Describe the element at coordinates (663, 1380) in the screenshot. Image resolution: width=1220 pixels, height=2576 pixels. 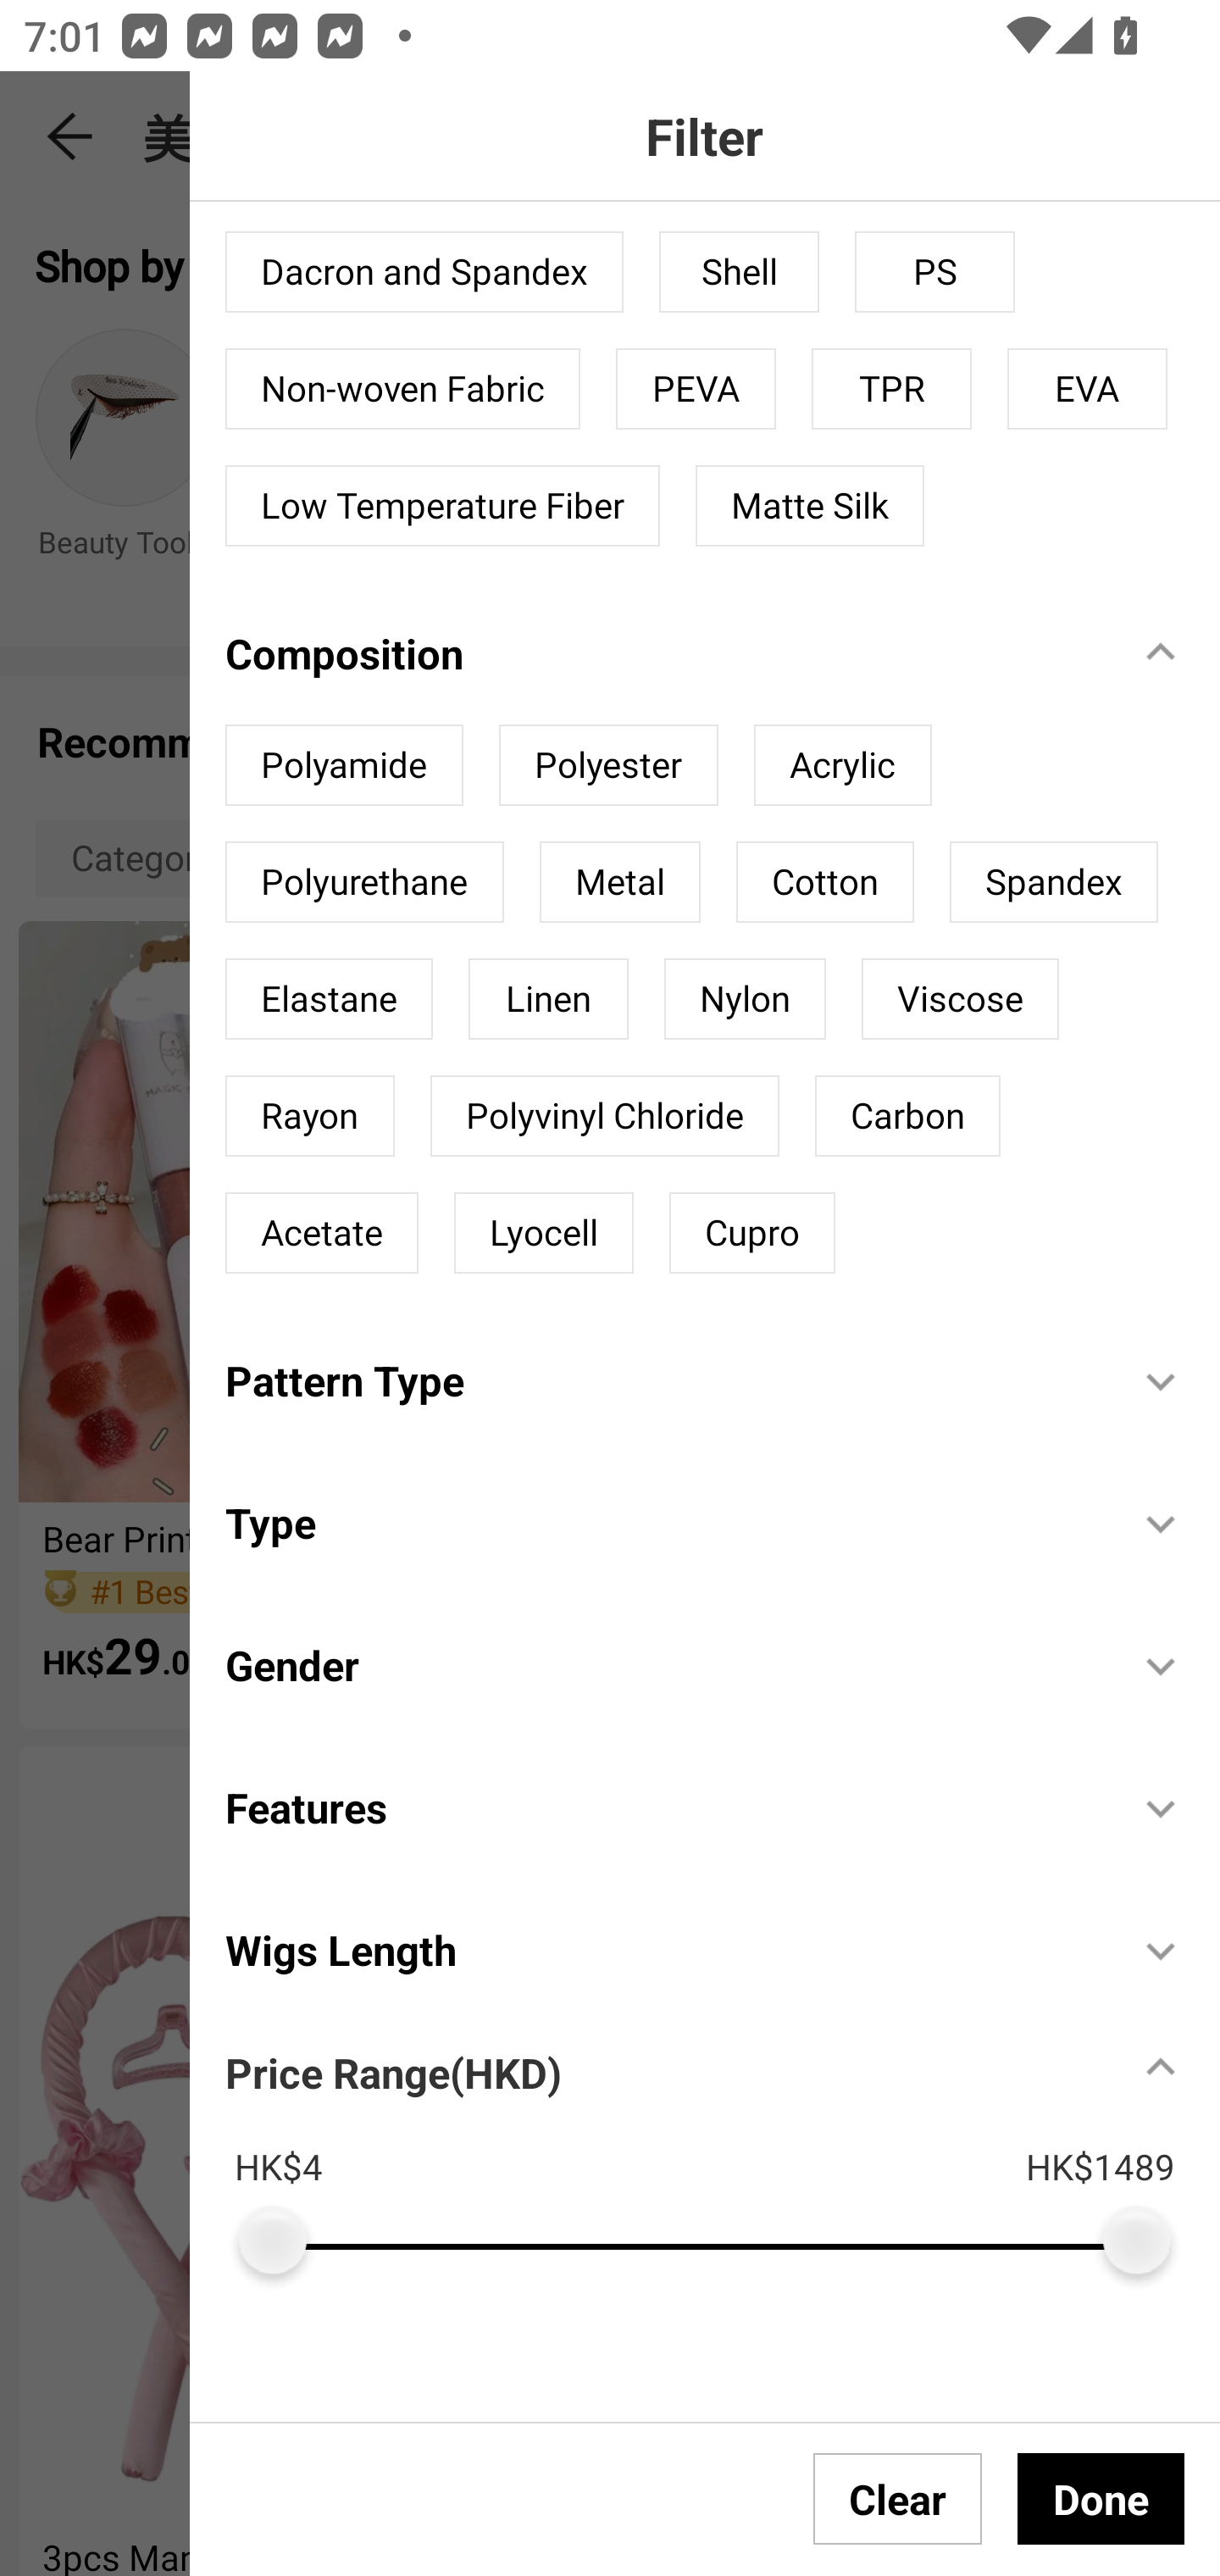
I see `Pattern Type` at that location.